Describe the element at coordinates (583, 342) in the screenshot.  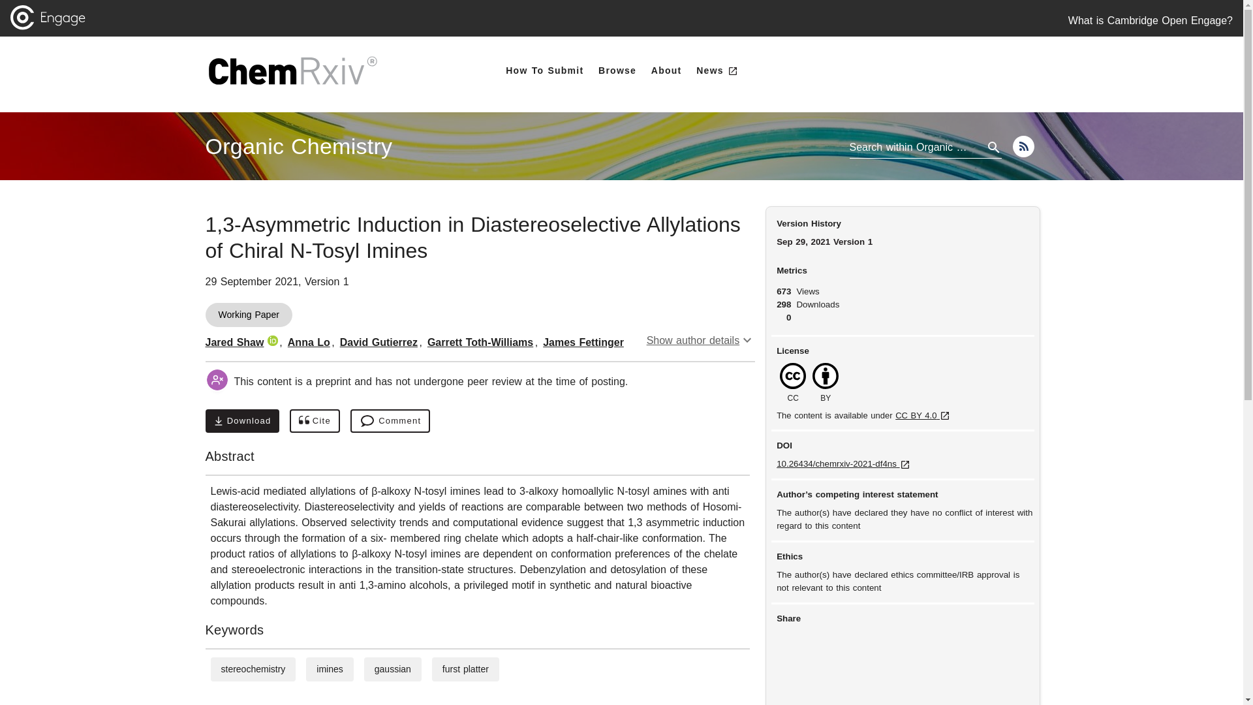
I see `James Fettinger` at that location.